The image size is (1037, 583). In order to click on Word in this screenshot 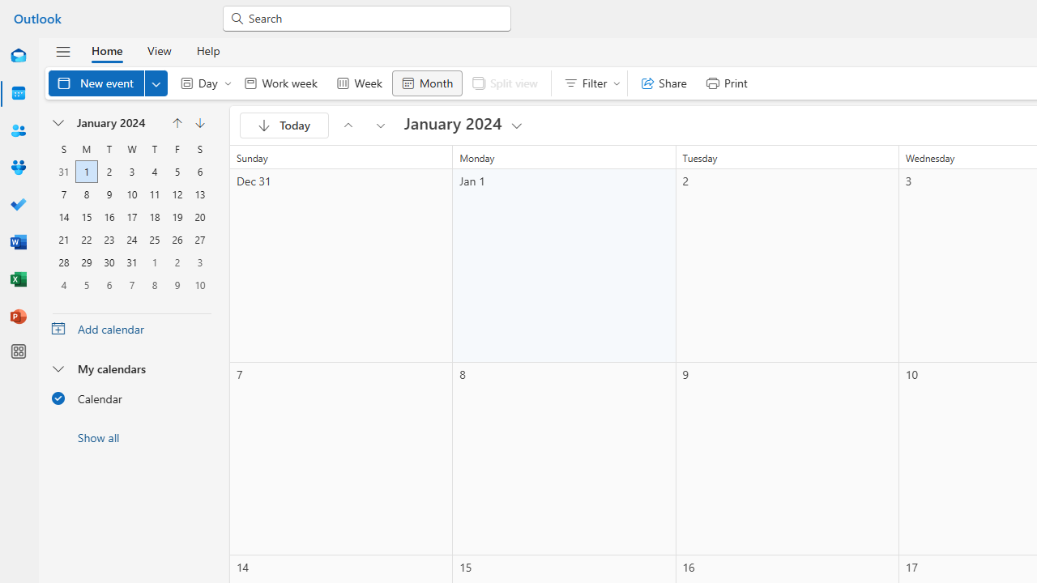, I will do `click(18, 243)`.